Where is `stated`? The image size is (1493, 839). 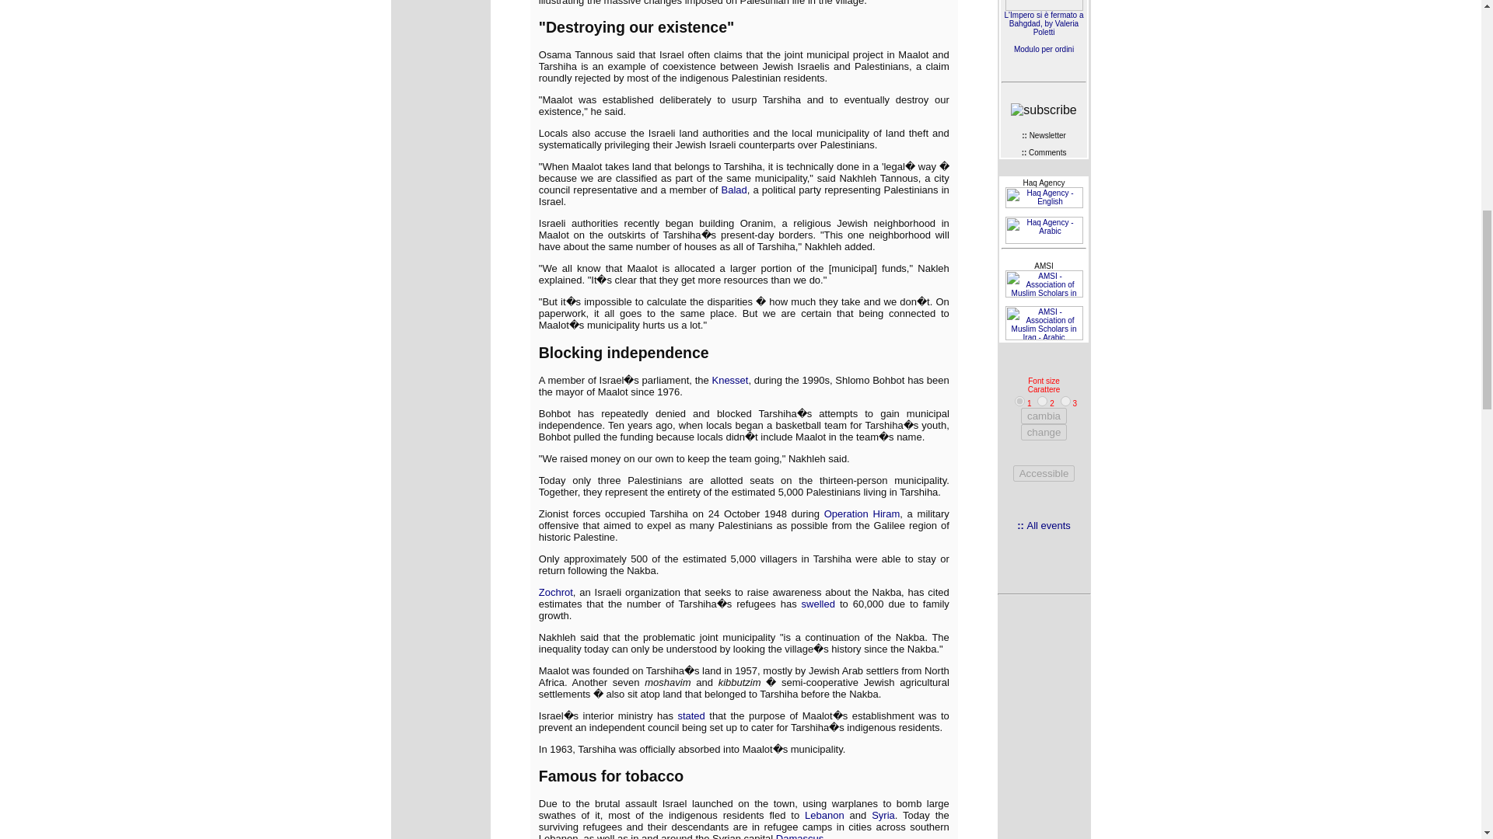 stated is located at coordinates (691, 715).